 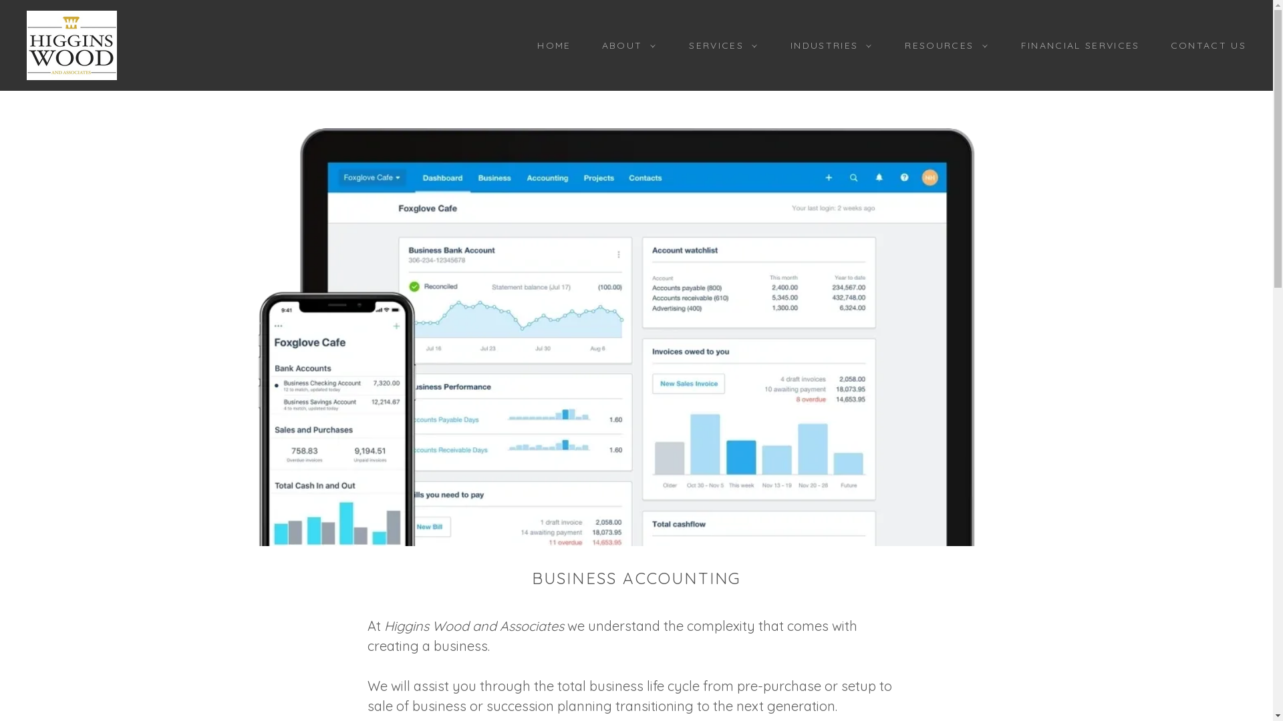 What do you see at coordinates (72, 44) in the screenshot?
I see `Higgins Wood & Associates` at bounding box center [72, 44].